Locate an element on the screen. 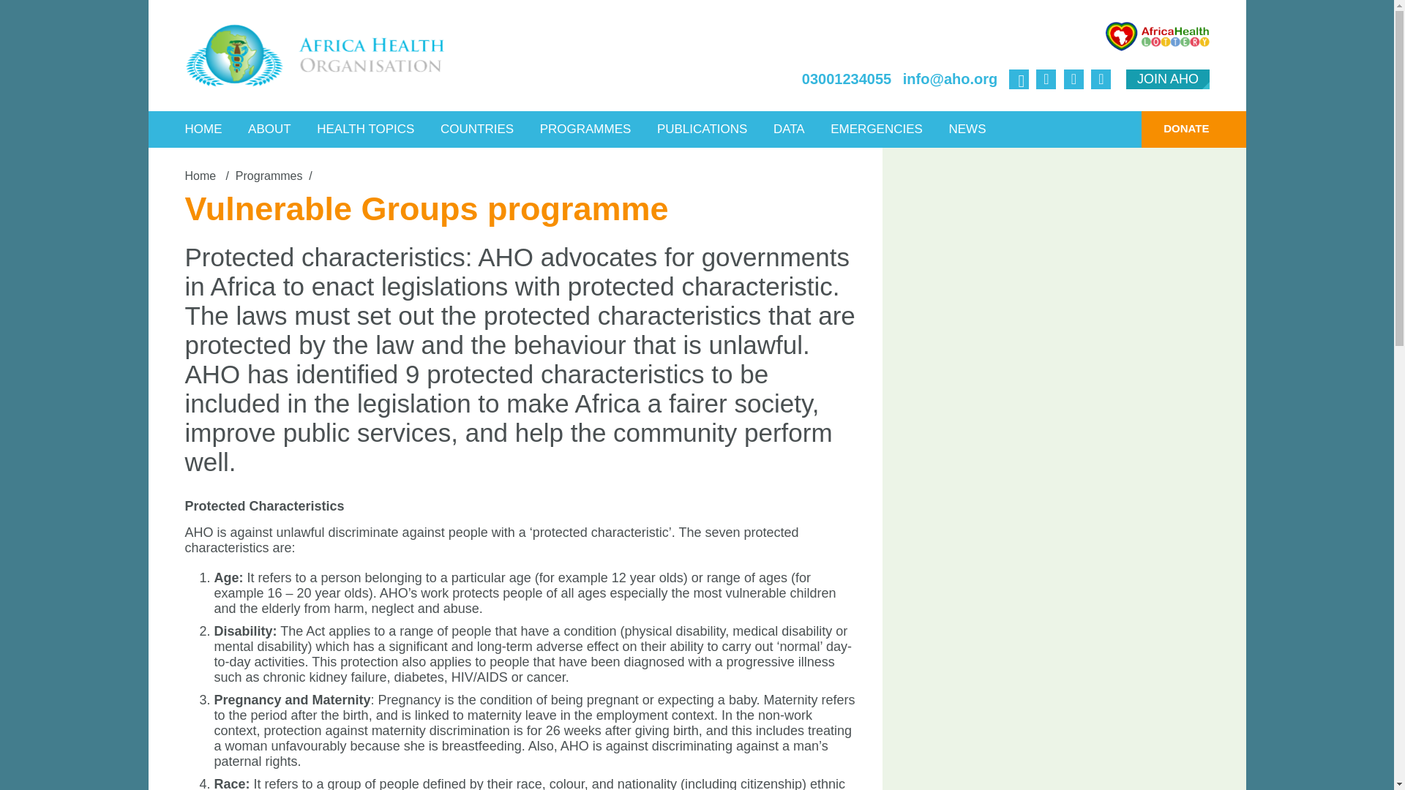 This screenshot has width=1405, height=790. NEWS is located at coordinates (966, 129).